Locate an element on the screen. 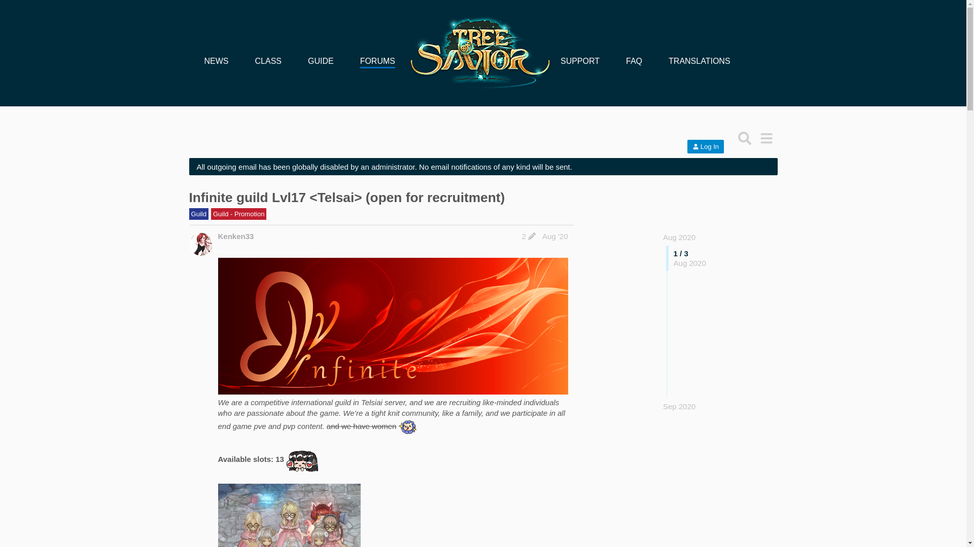  2 is located at coordinates (528, 236).